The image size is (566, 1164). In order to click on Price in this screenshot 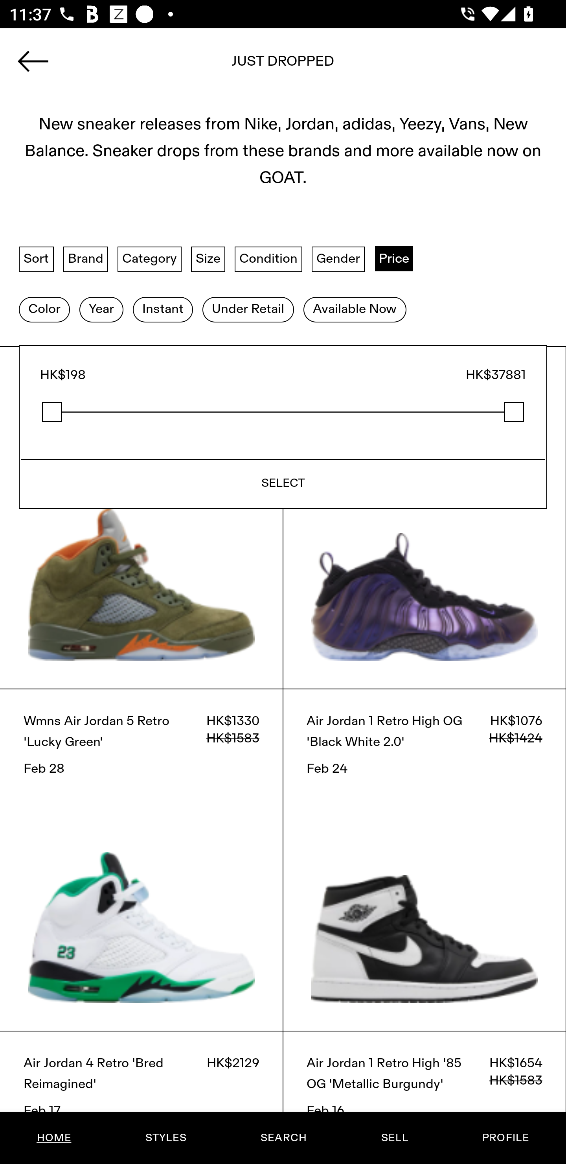, I will do `click(394, 259)`.